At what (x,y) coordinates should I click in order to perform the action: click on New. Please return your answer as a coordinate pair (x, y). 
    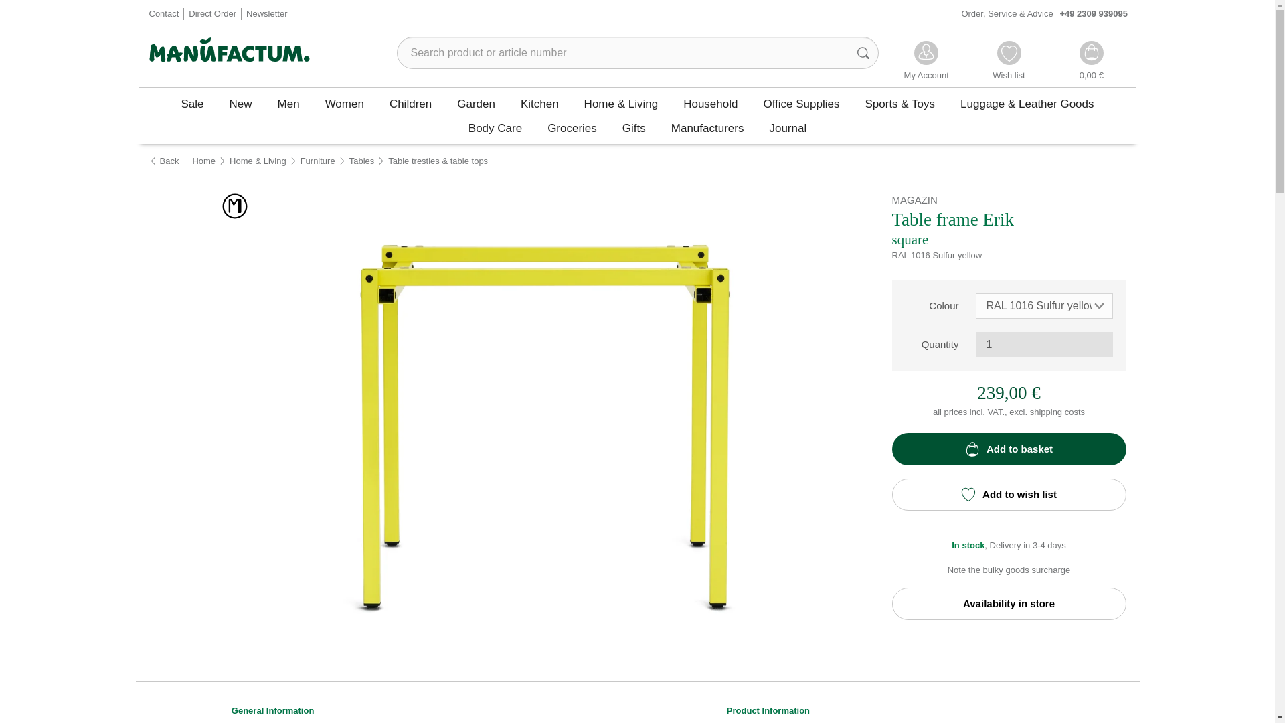
    Looking at the image, I should click on (241, 103).